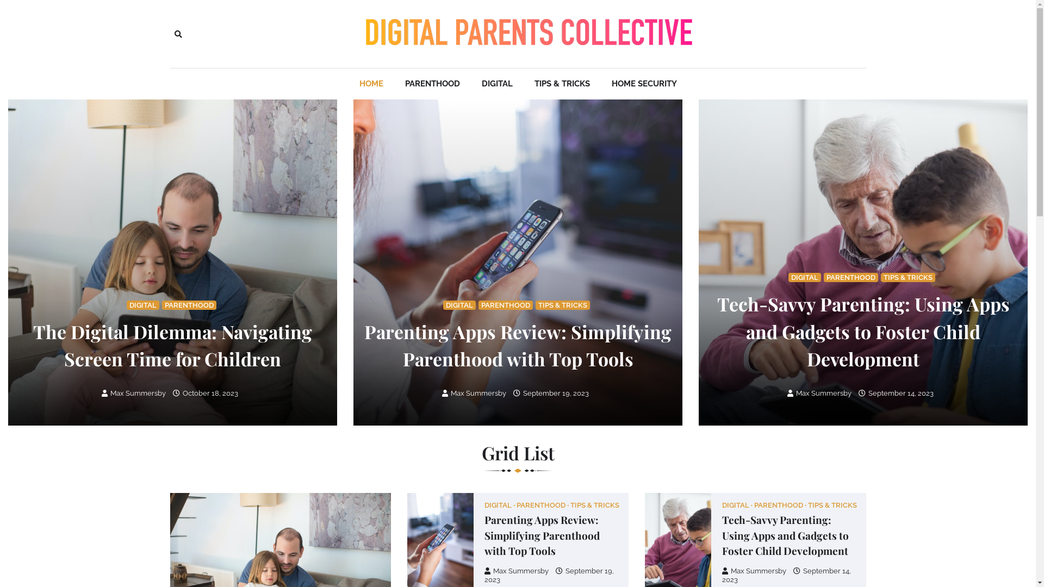 The width and height of the screenshot is (1044, 587). I want to click on DIGITAL, so click(805, 277).